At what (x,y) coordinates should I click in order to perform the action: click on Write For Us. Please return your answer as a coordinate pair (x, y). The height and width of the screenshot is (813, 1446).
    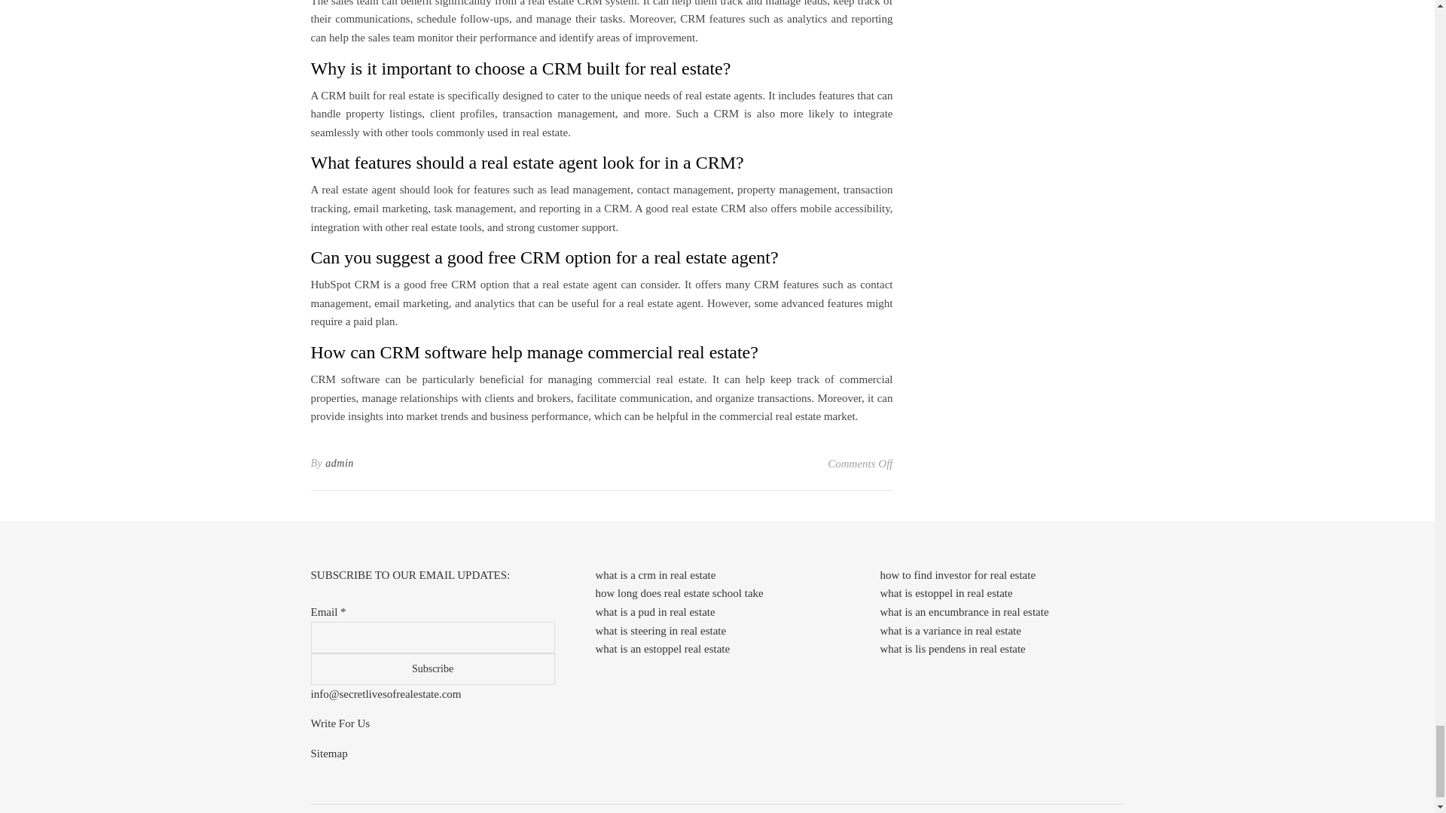
    Looking at the image, I should click on (340, 723).